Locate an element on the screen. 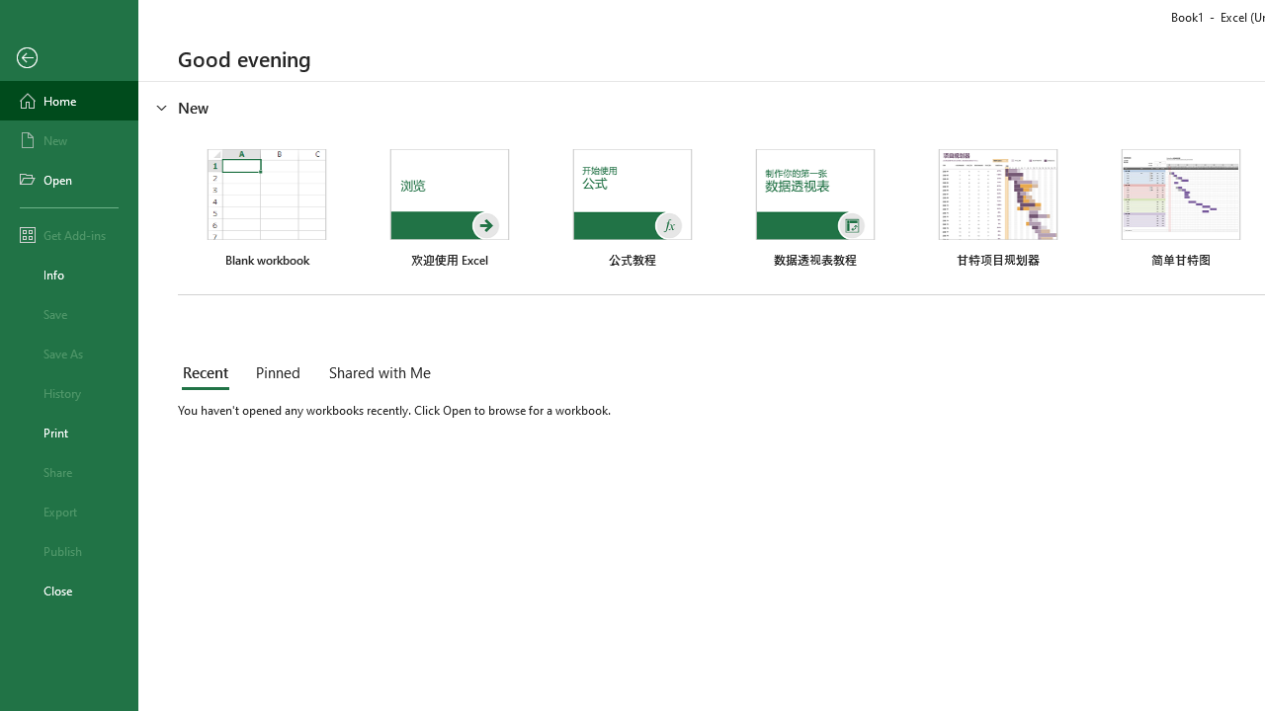 This screenshot has width=1265, height=711. Print is located at coordinates (69, 433).